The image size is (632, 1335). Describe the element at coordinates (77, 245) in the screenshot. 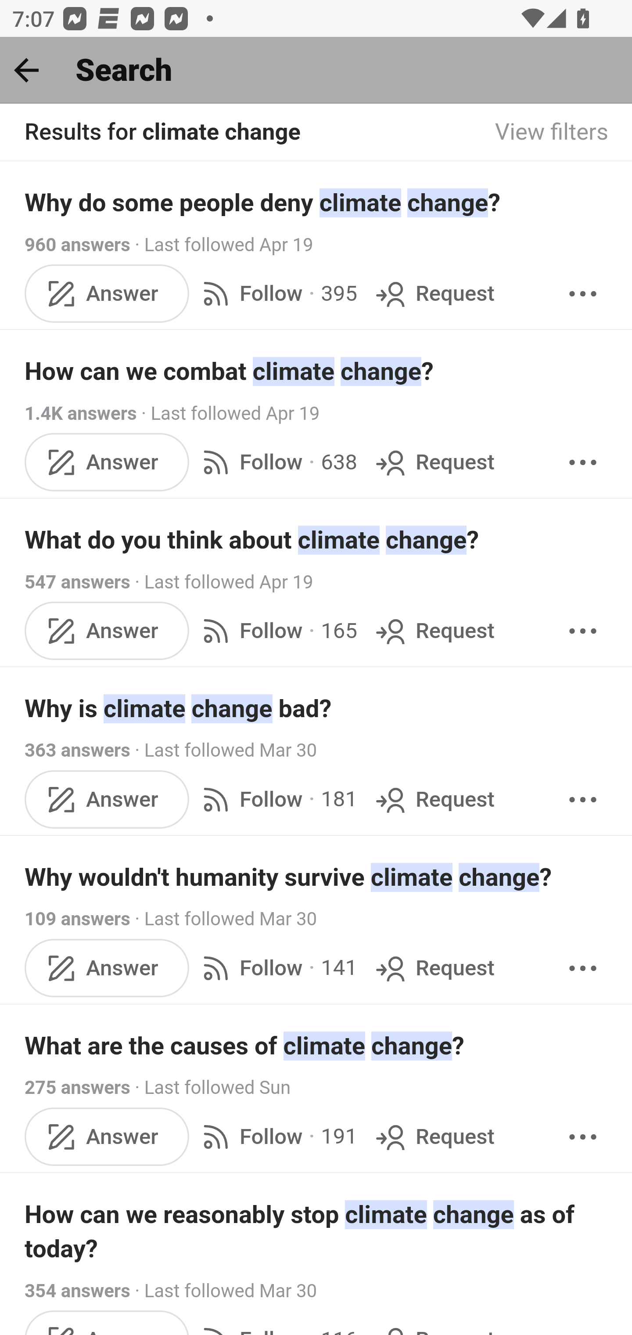

I see `960 answers 960  answers` at that location.